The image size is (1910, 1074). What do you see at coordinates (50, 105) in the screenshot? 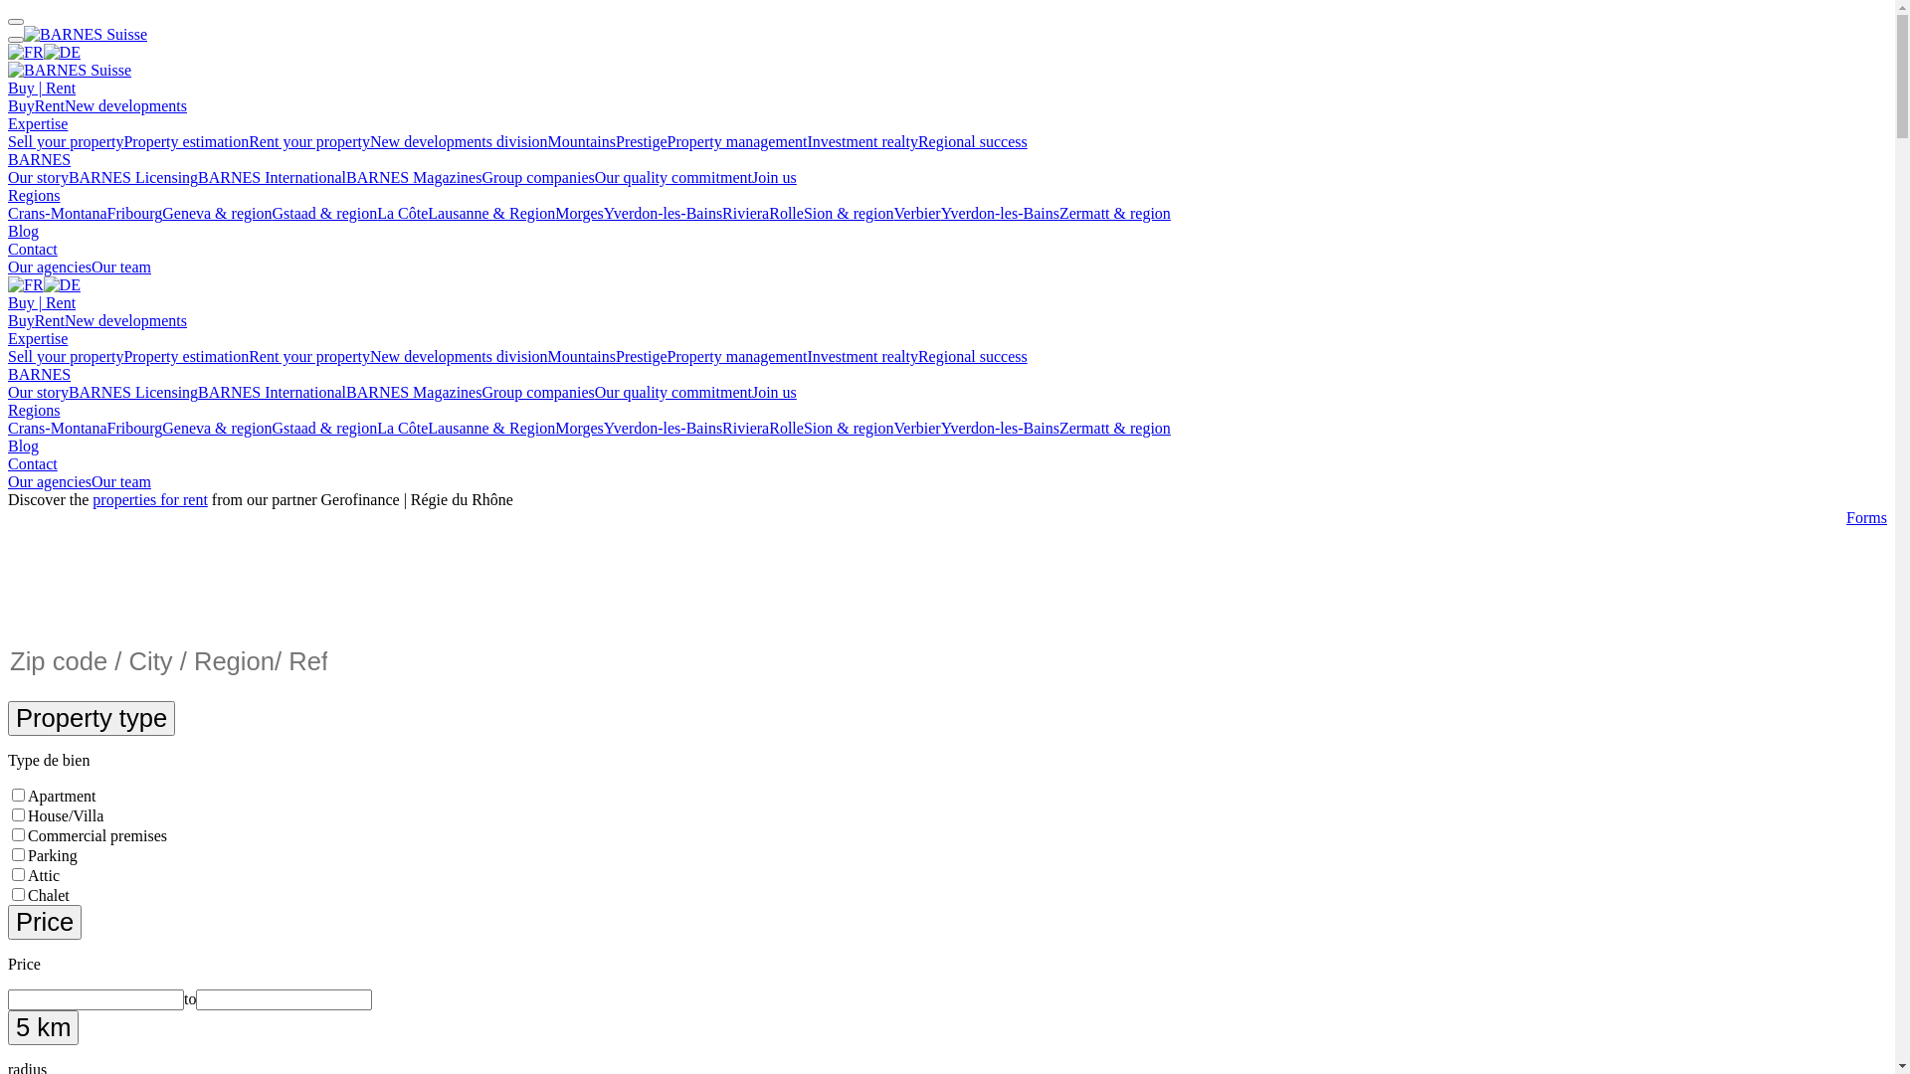
I see `Rent` at bounding box center [50, 105].